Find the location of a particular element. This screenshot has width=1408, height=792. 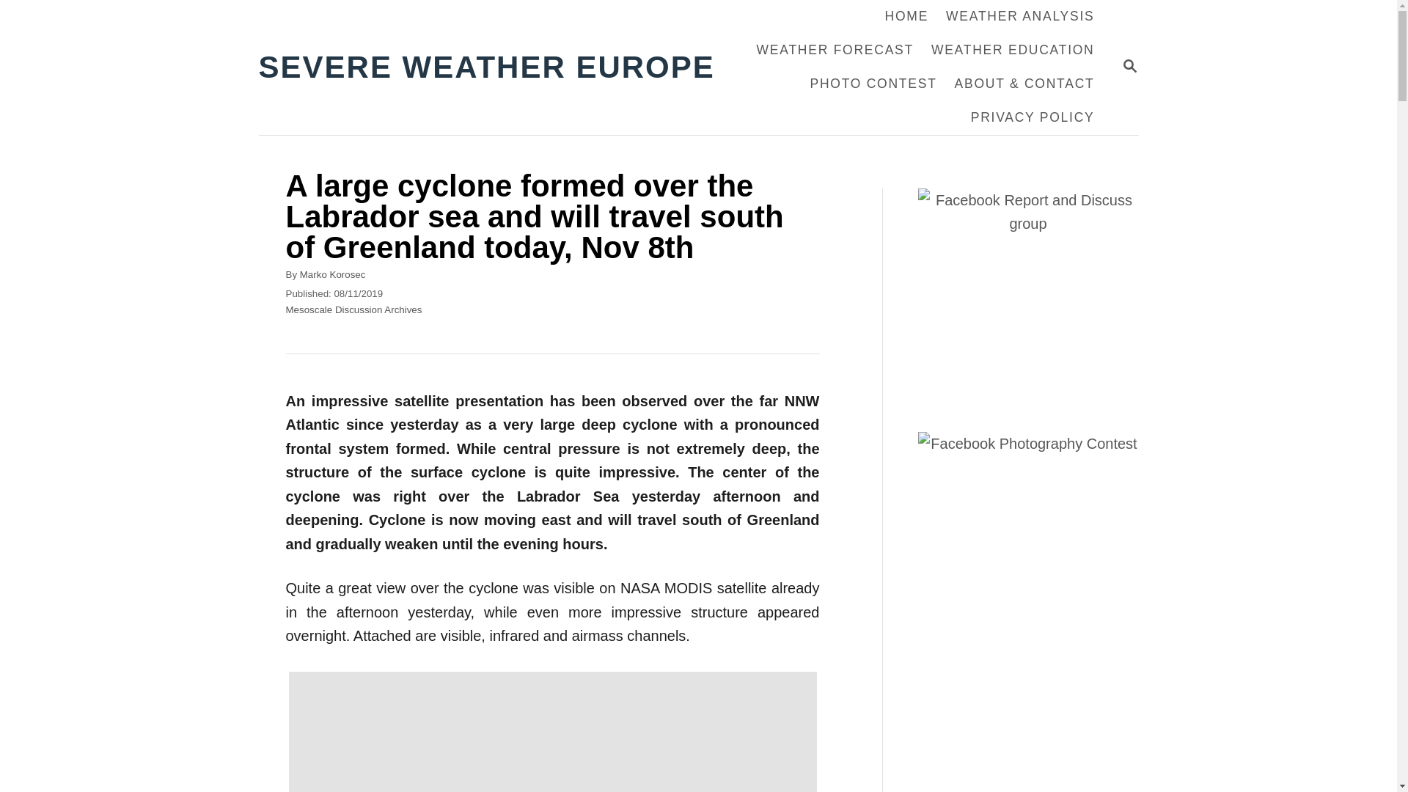

MAGNIFYING GLASS is located at coordinates (1129, 66).